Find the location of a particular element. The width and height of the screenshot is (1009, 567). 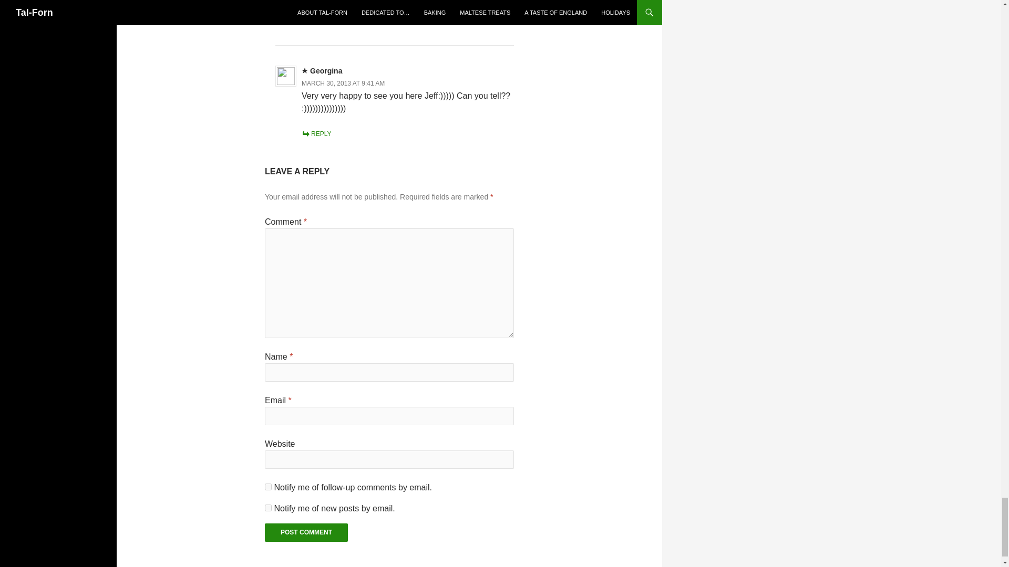

subscribe is located at coordinates (268, 487).